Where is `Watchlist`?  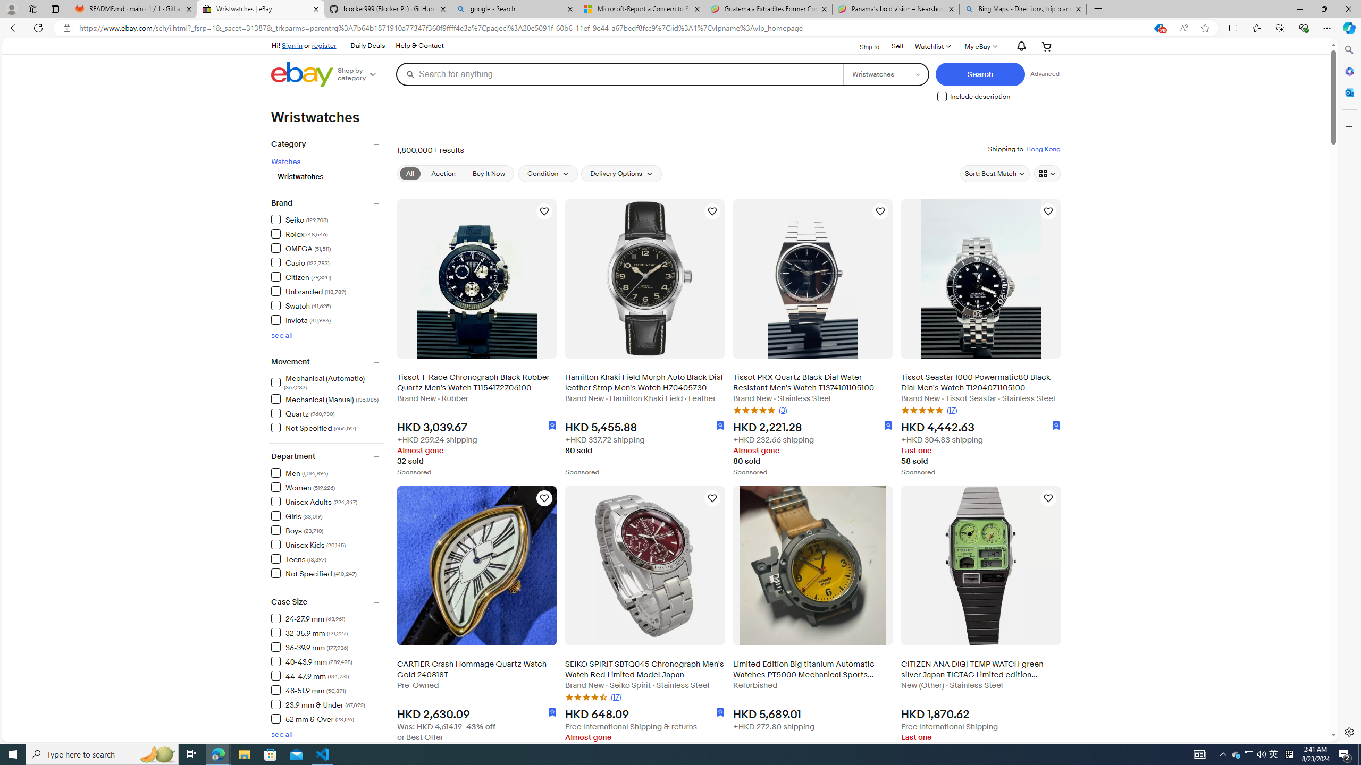 Watchlist is located at coordinates (932, 46).